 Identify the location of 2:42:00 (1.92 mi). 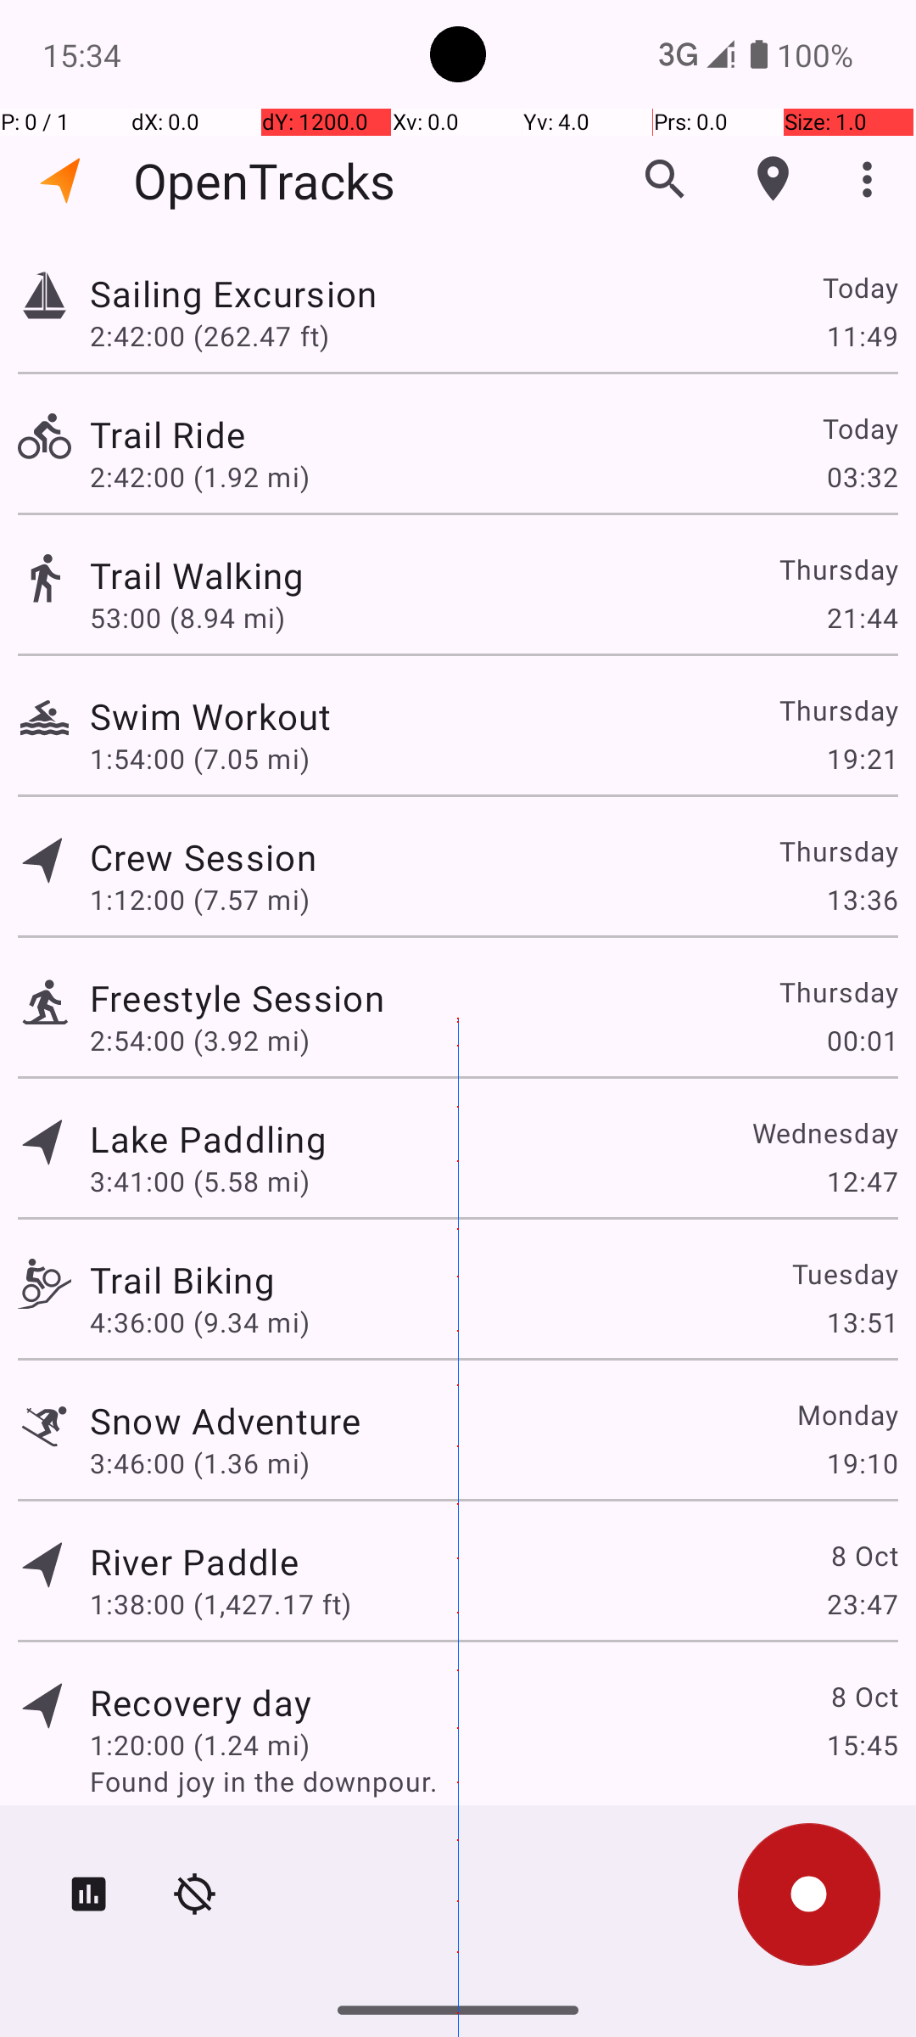
(200, 477).